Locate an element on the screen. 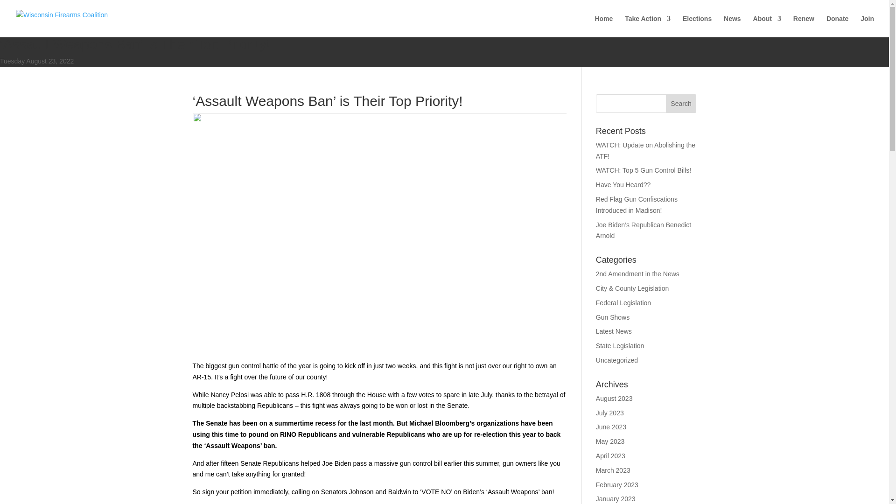 The image size is (896, 504). Uncategorized is located at coordinates (617, 360).